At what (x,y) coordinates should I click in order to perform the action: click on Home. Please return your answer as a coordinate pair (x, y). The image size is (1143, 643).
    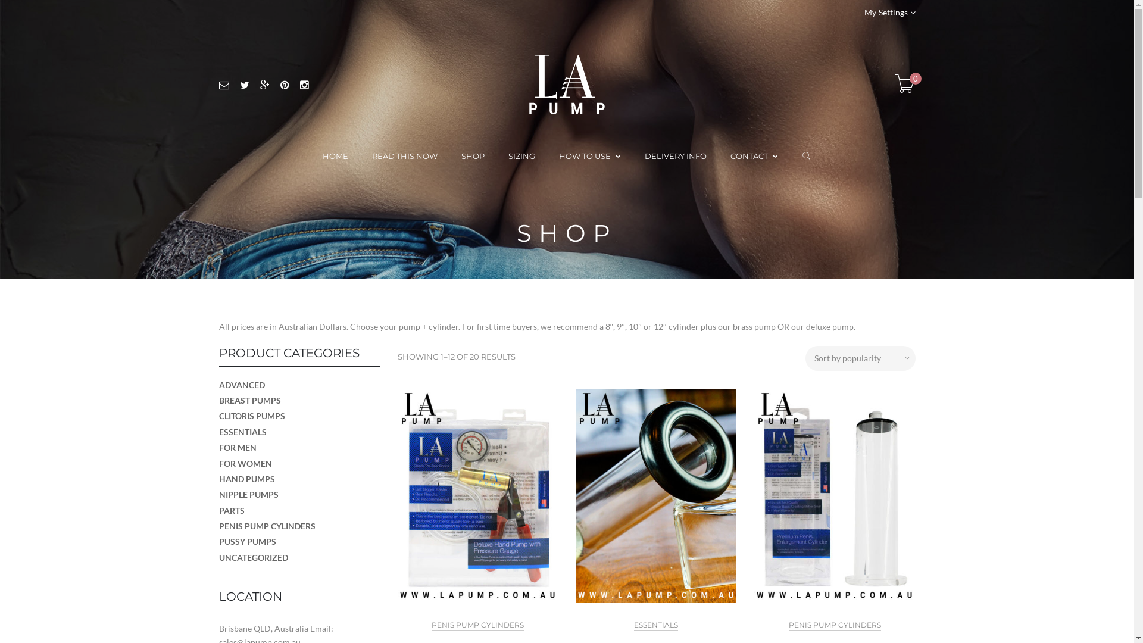
    Looking at the image, I should click on (230, 464).